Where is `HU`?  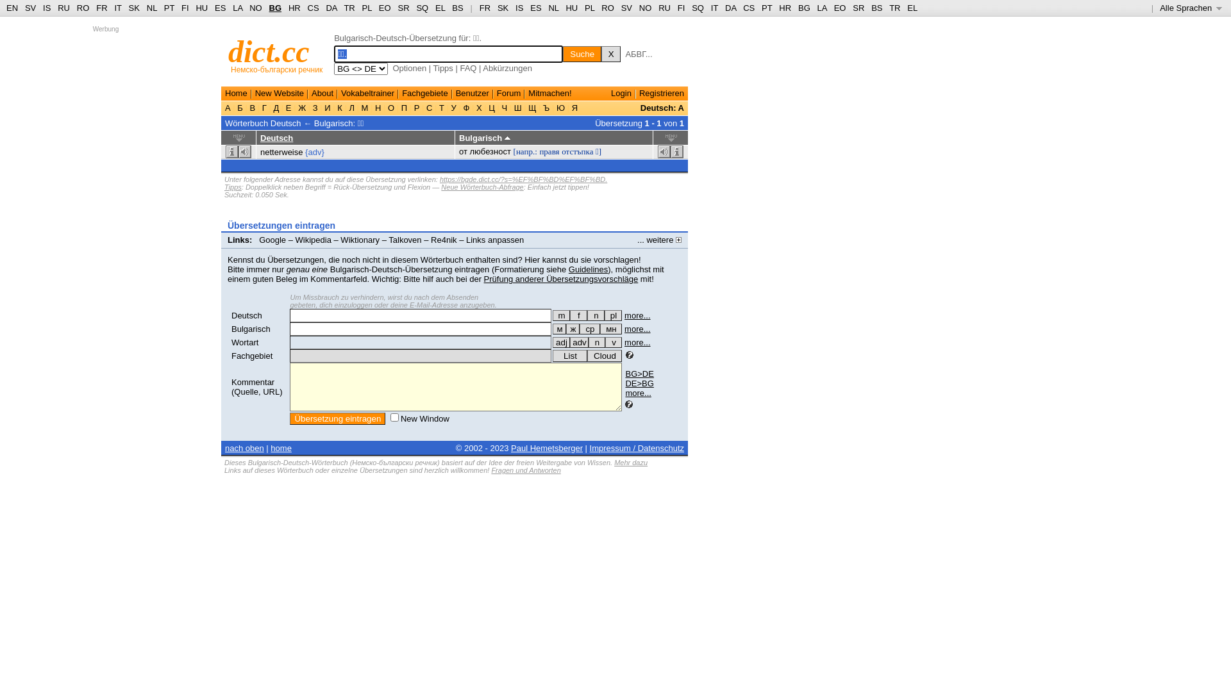
HU is located at coordinates (201, 8).